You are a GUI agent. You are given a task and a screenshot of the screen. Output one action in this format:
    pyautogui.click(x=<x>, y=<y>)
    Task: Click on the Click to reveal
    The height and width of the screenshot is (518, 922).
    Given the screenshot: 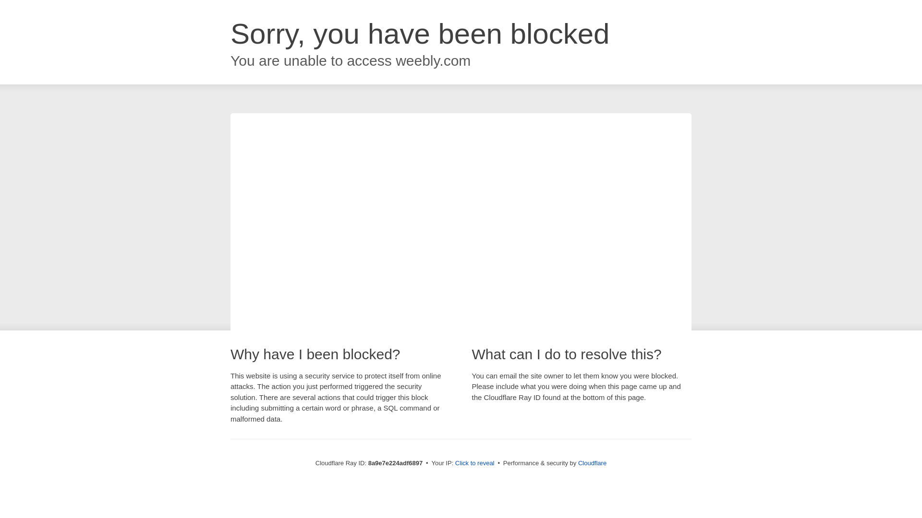 What is the action you would take?
    pyautogui.click(x=474, y=463)
    